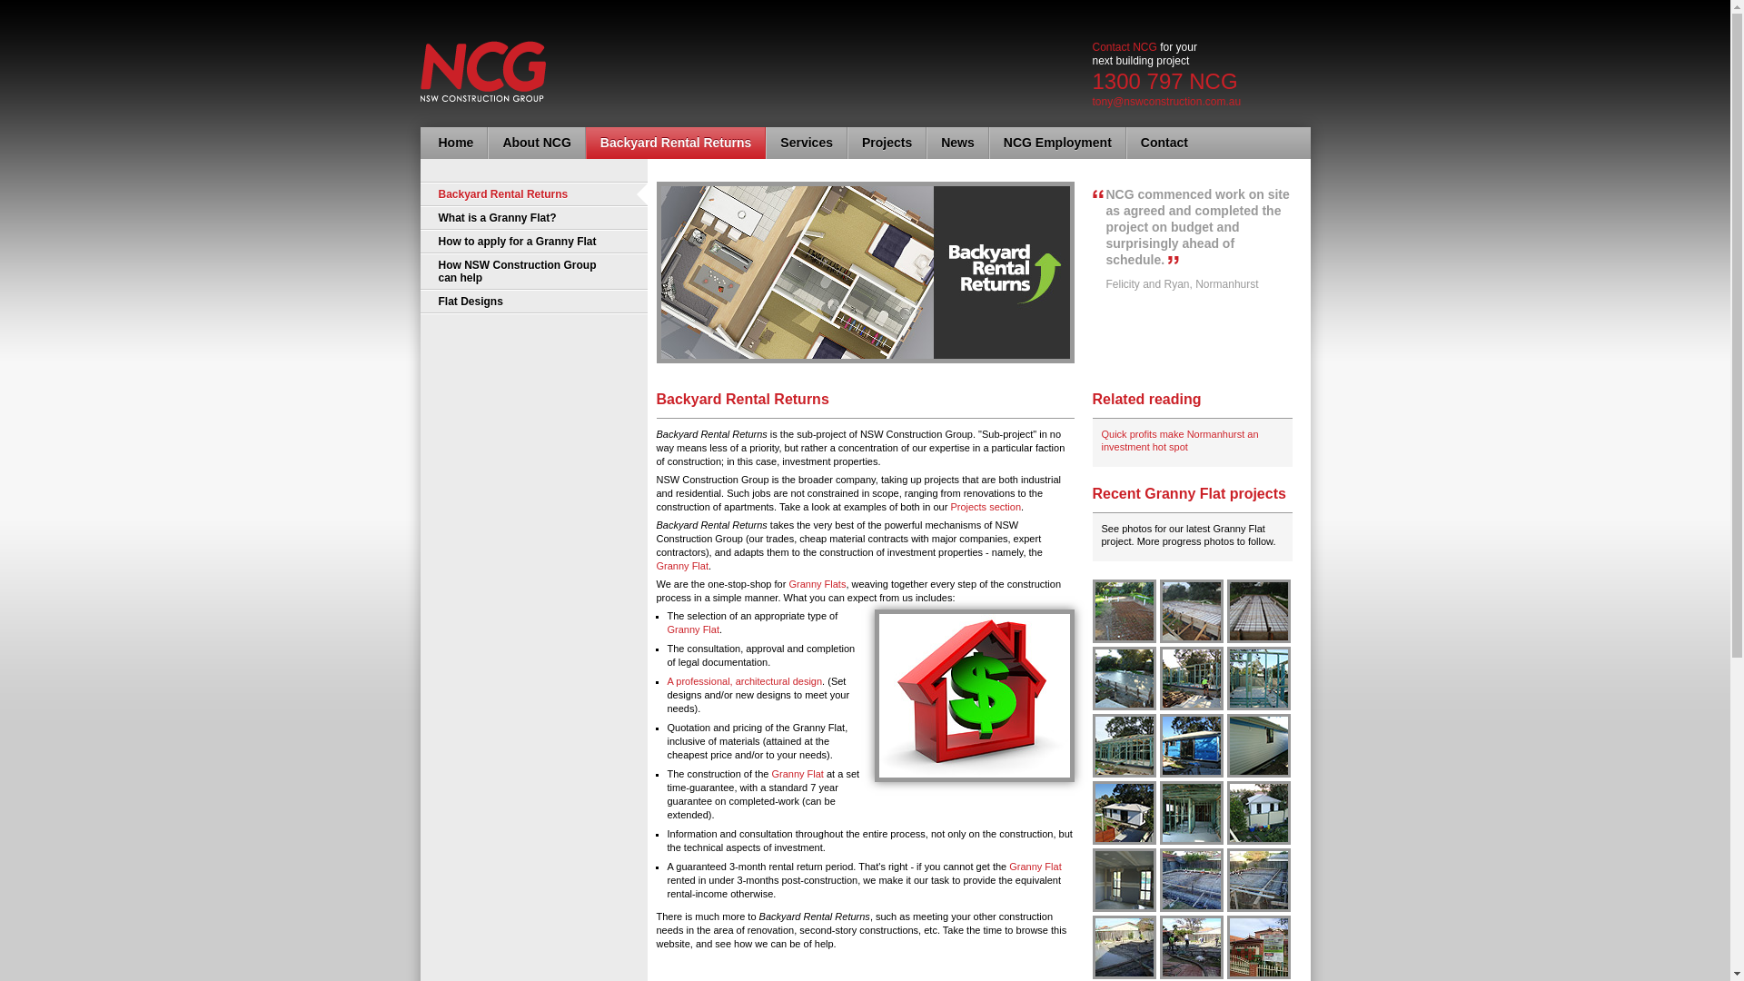 The image size is (1744, 981). Describe the element at coordinates (1166, 102) in the screenshot. I see `tony@nswconstruction.com.au` at that location.